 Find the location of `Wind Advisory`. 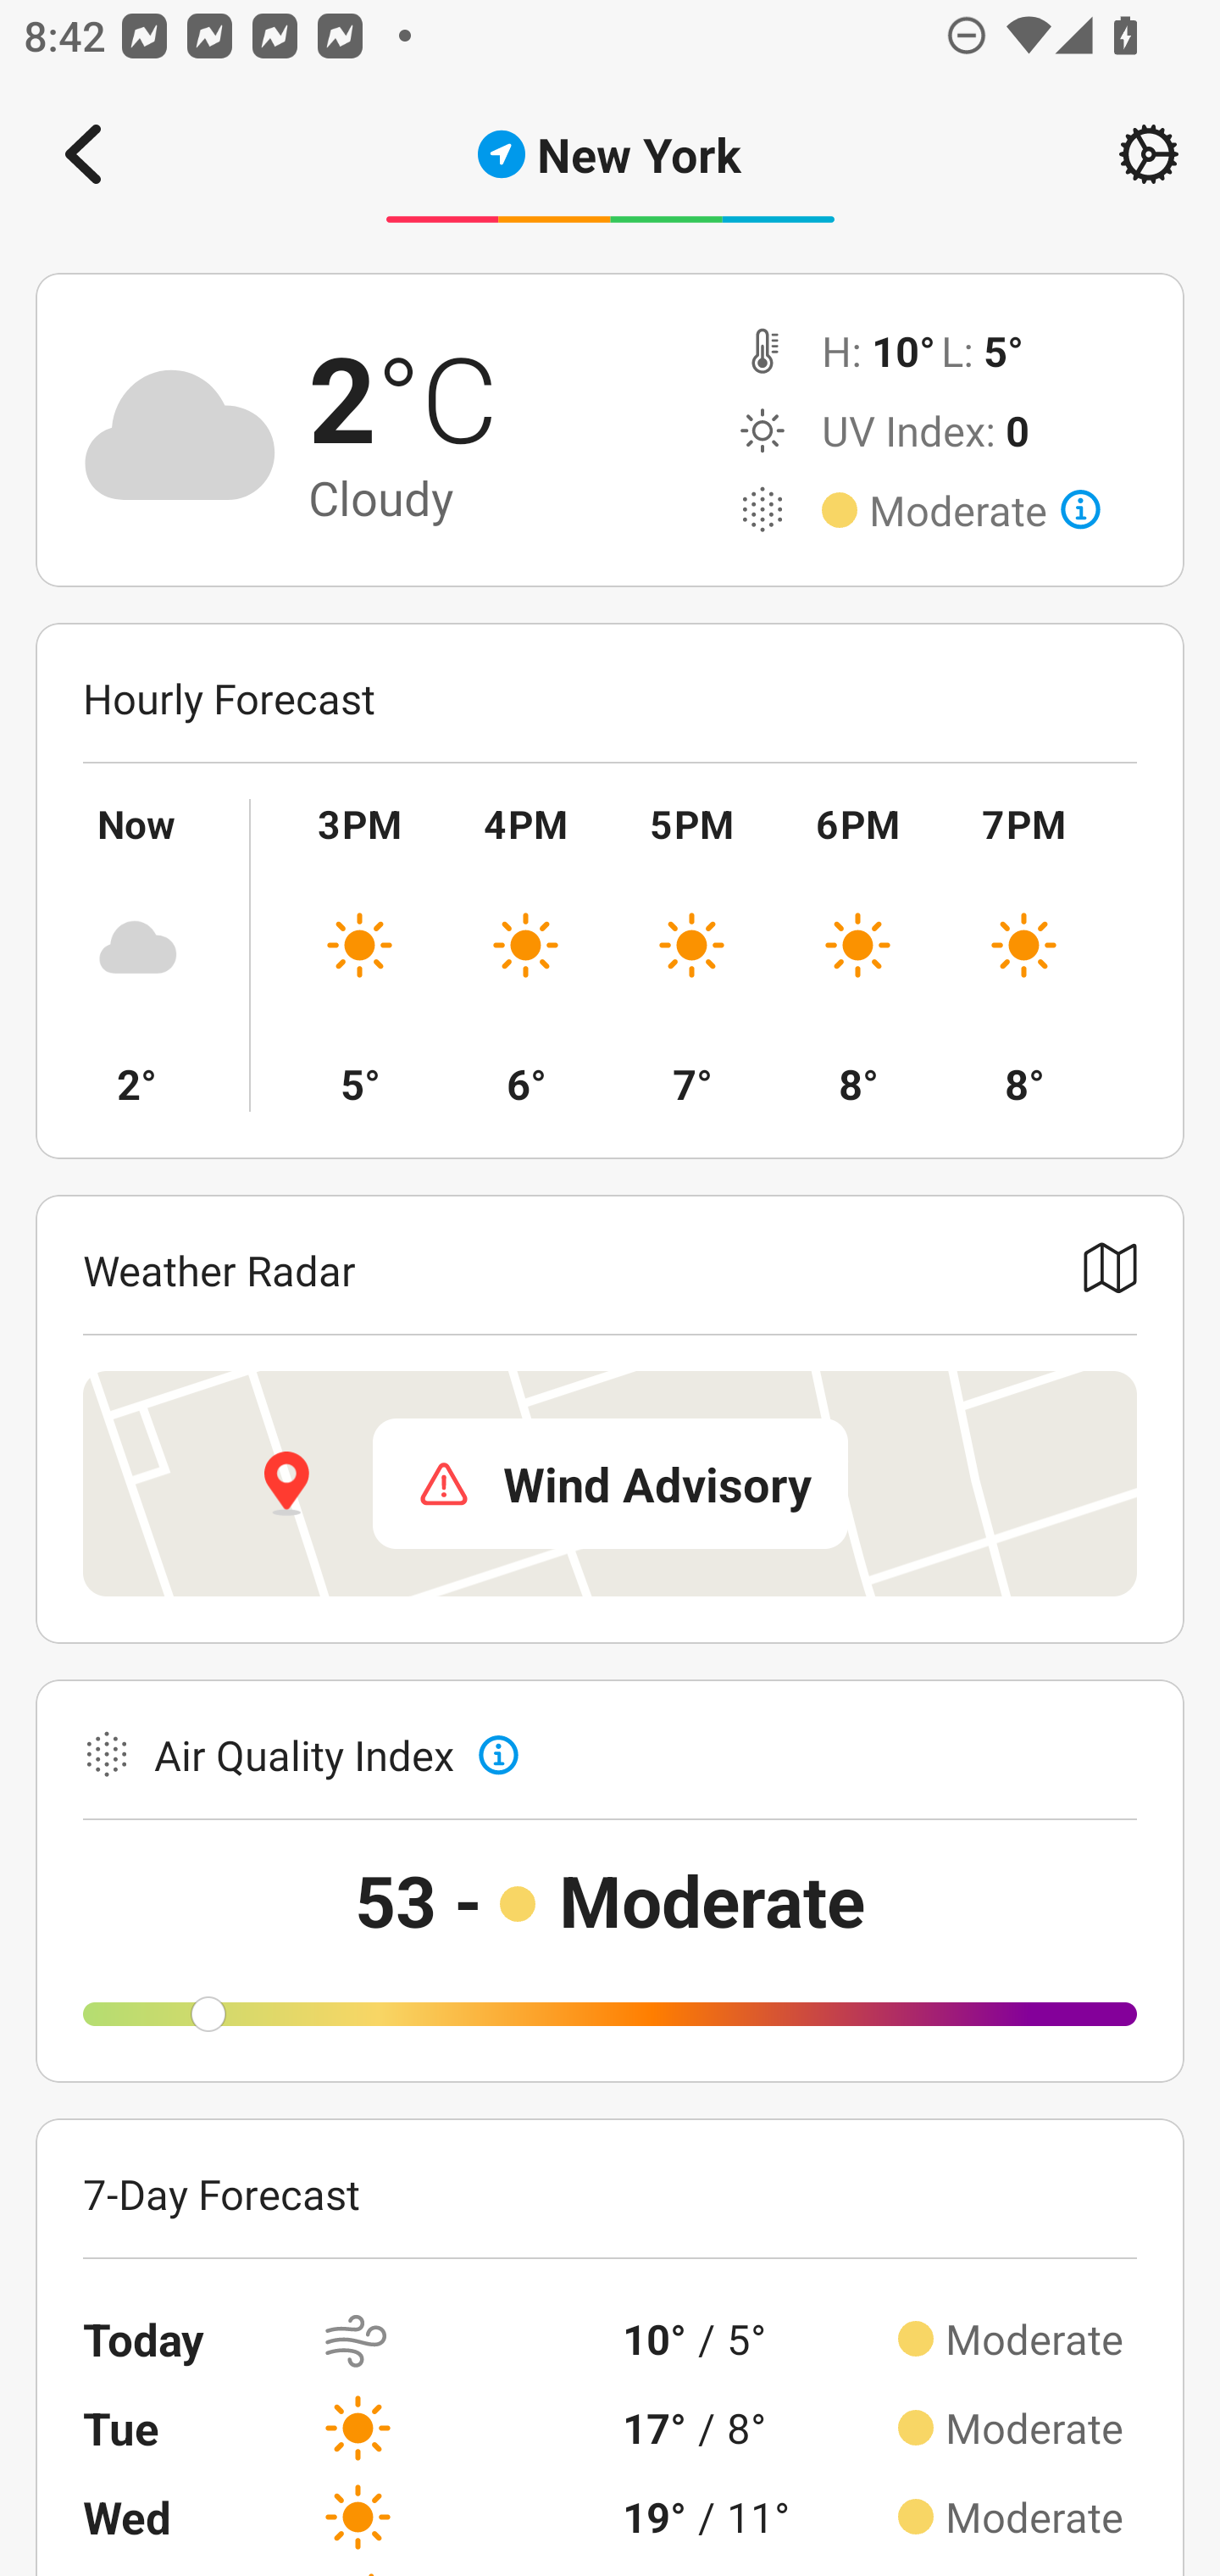

Wind Advisory is located at coordinates (610, 1483).